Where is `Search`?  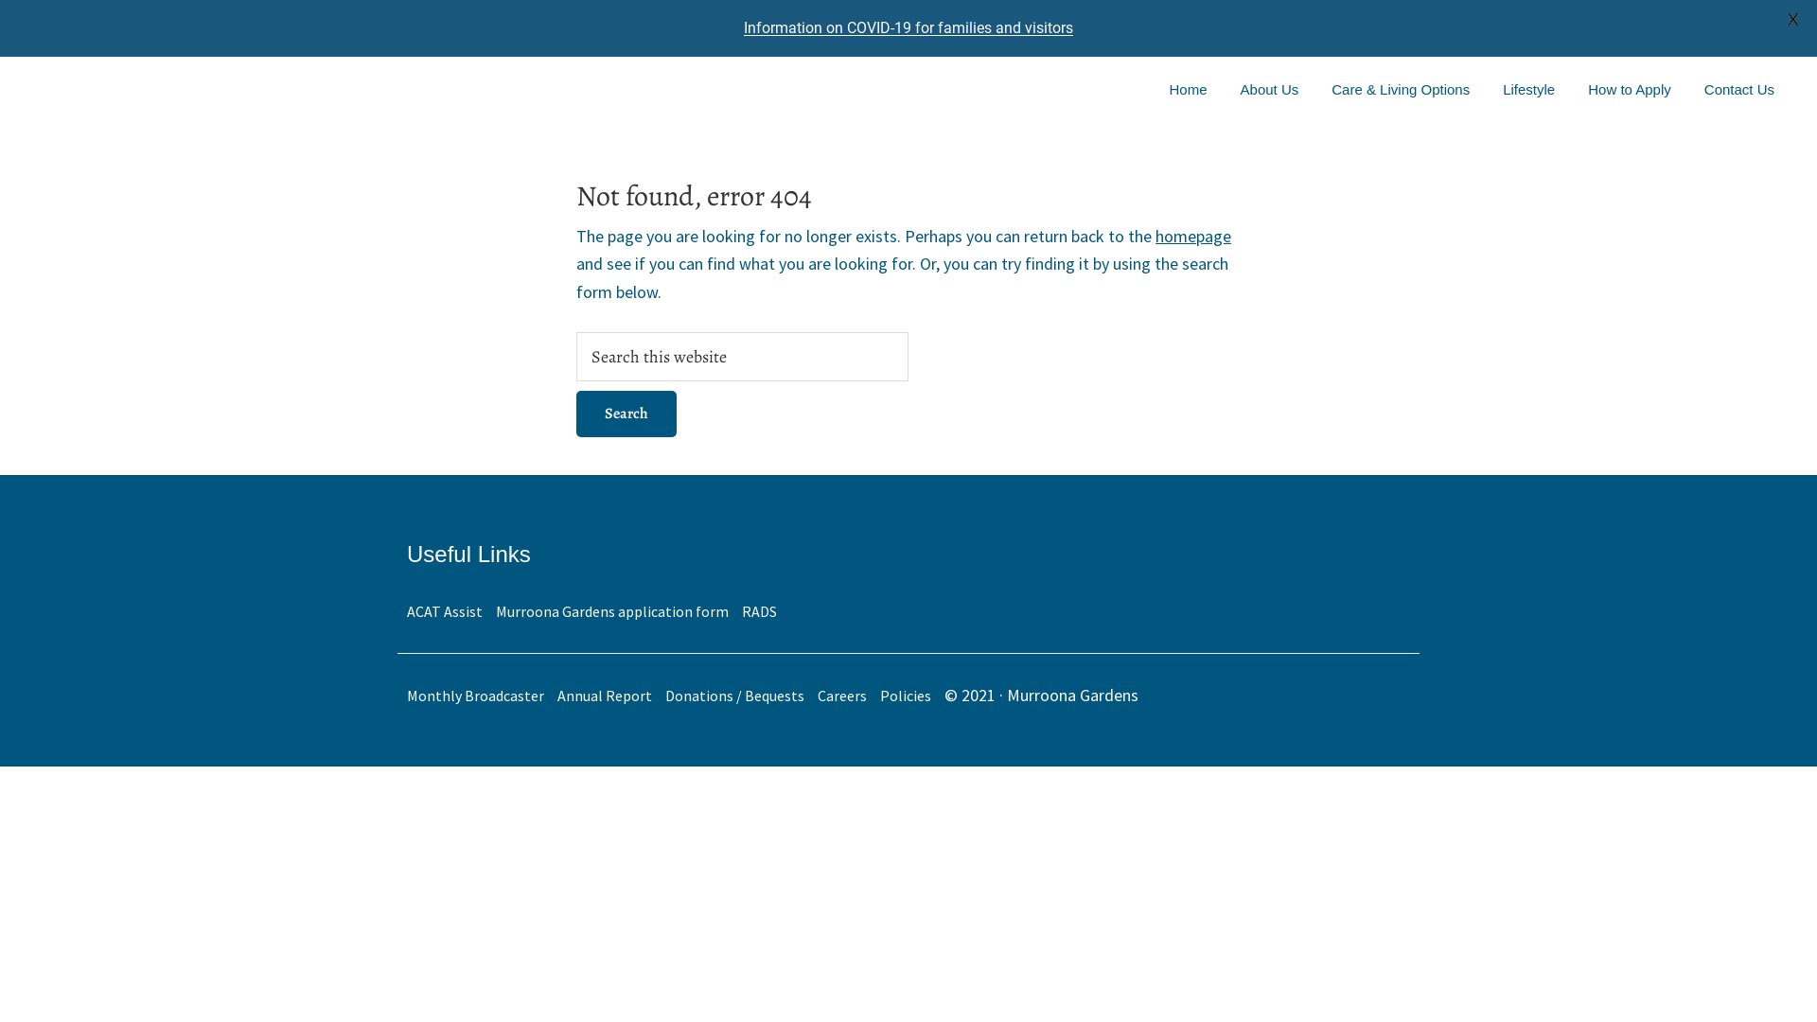 Search is located at coordinates (626, 414).